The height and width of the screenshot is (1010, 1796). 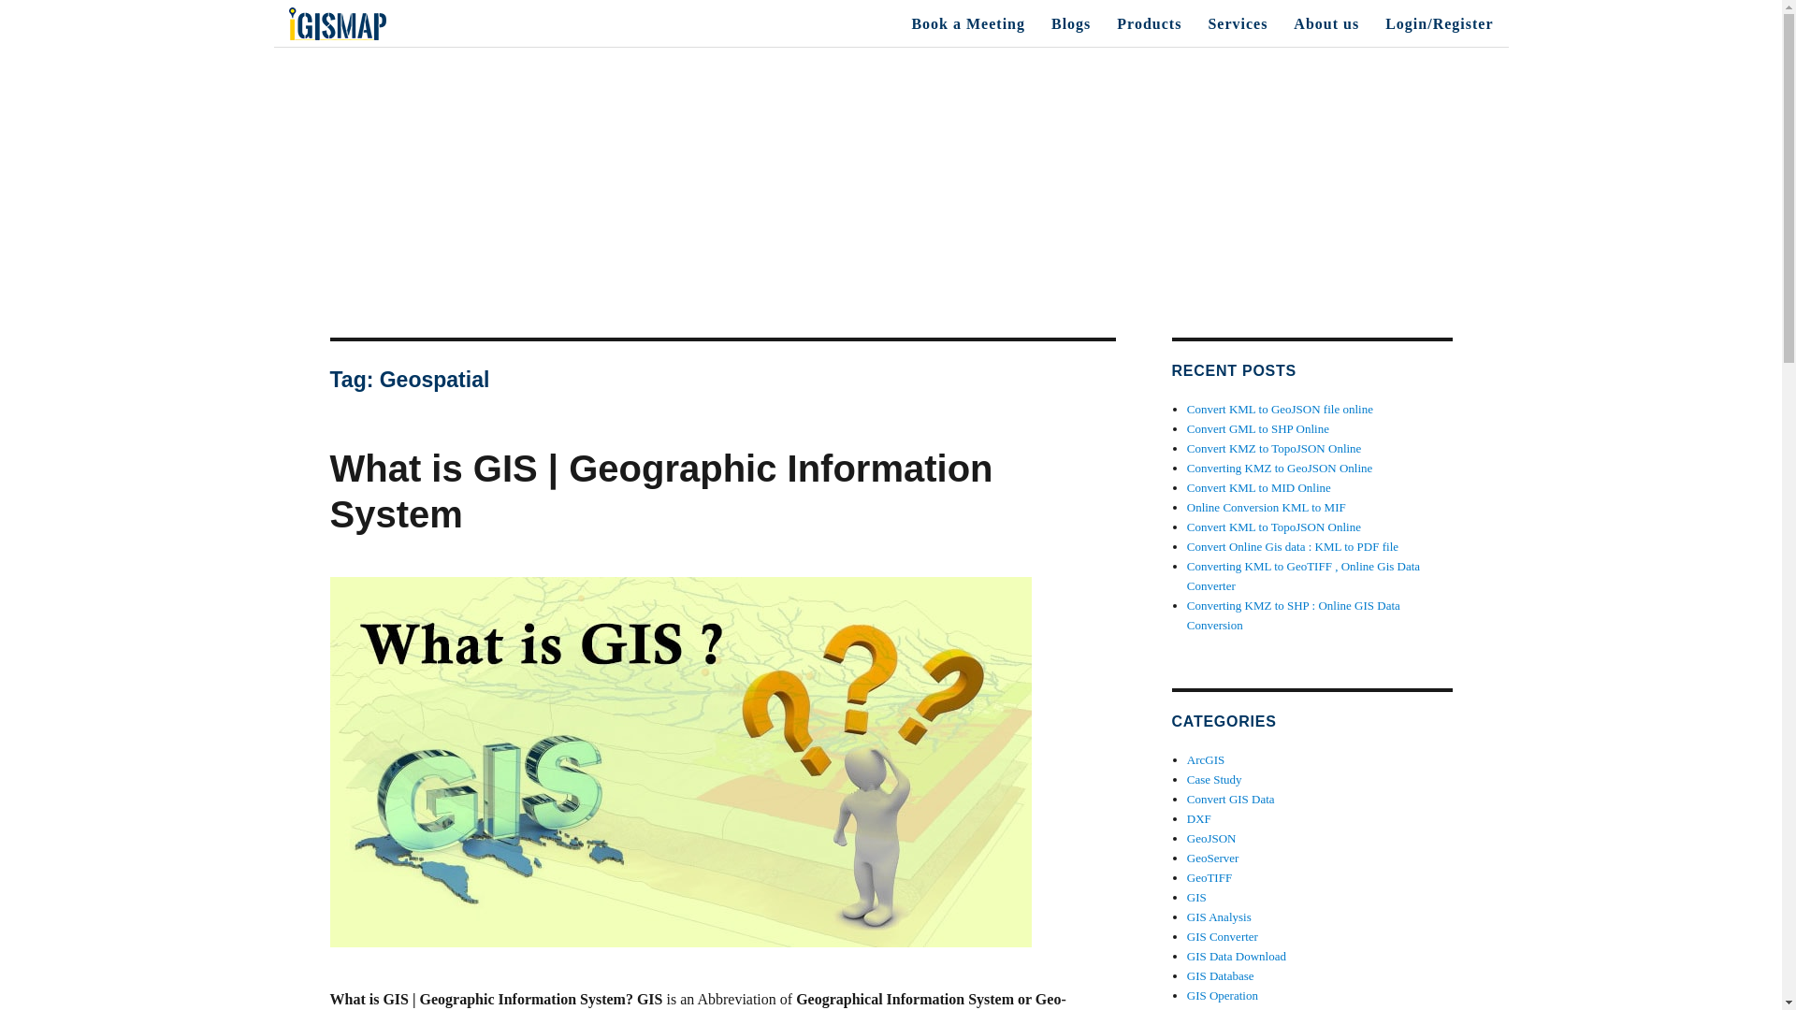 I want to click on Book a Meeting, so click(x=967, y=23).